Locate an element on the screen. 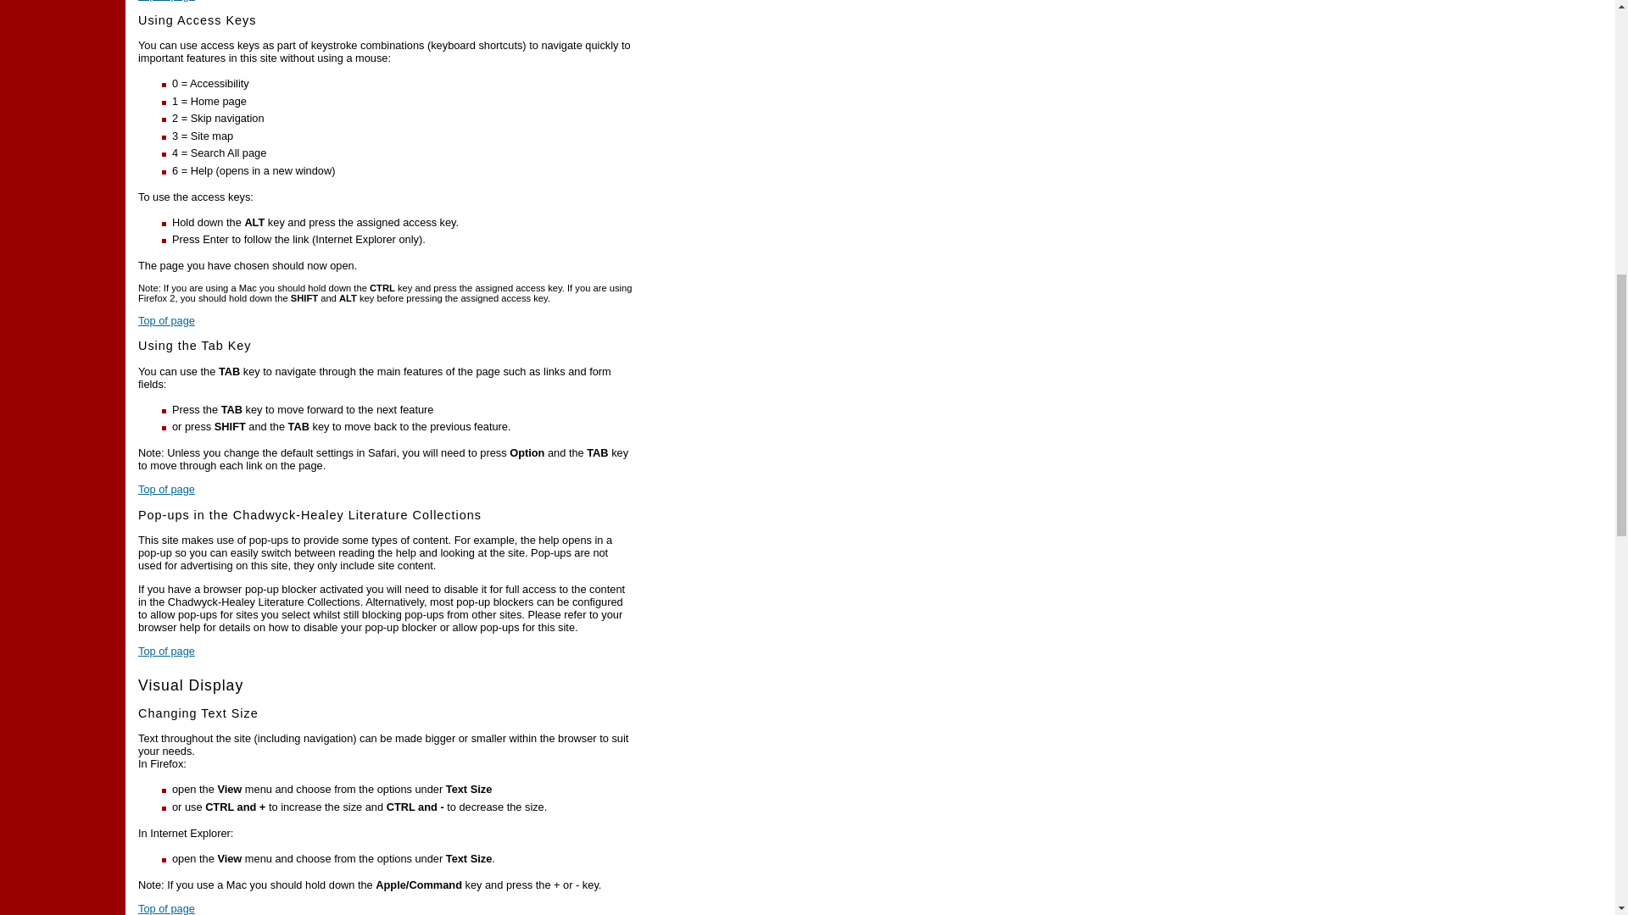  Top of page is located at coordinates (166, 651).